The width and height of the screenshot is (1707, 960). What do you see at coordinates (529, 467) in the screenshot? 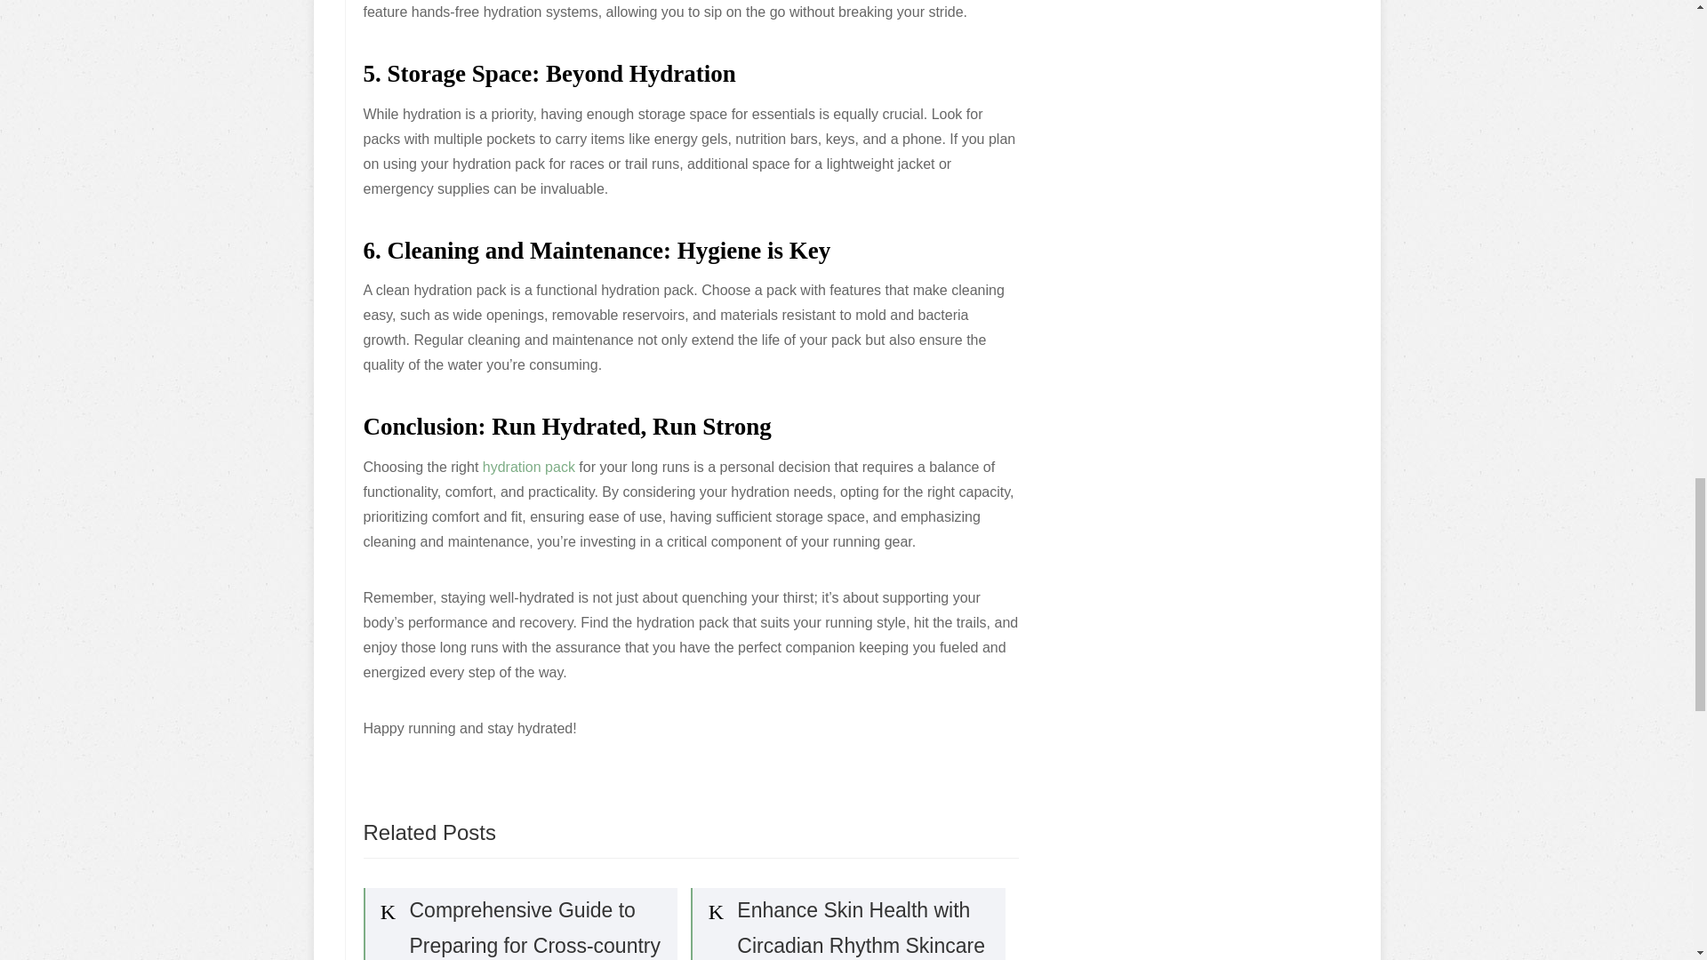
I see `hydration pack` at bounding box center [529, 467].